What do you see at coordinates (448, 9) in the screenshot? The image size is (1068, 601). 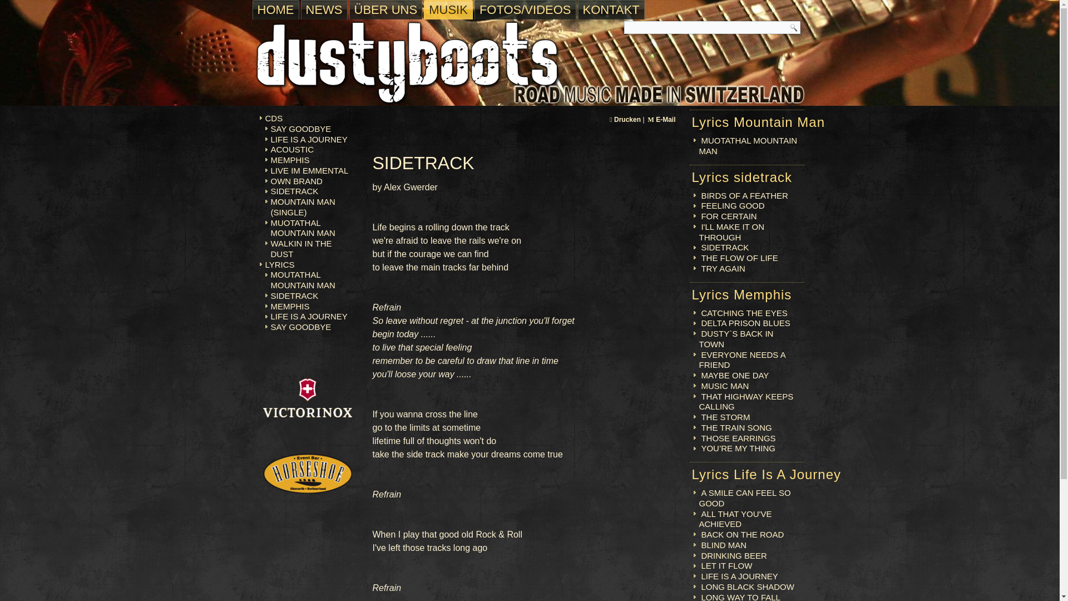 I see `MUSIK` at bounding box center [448, 9].